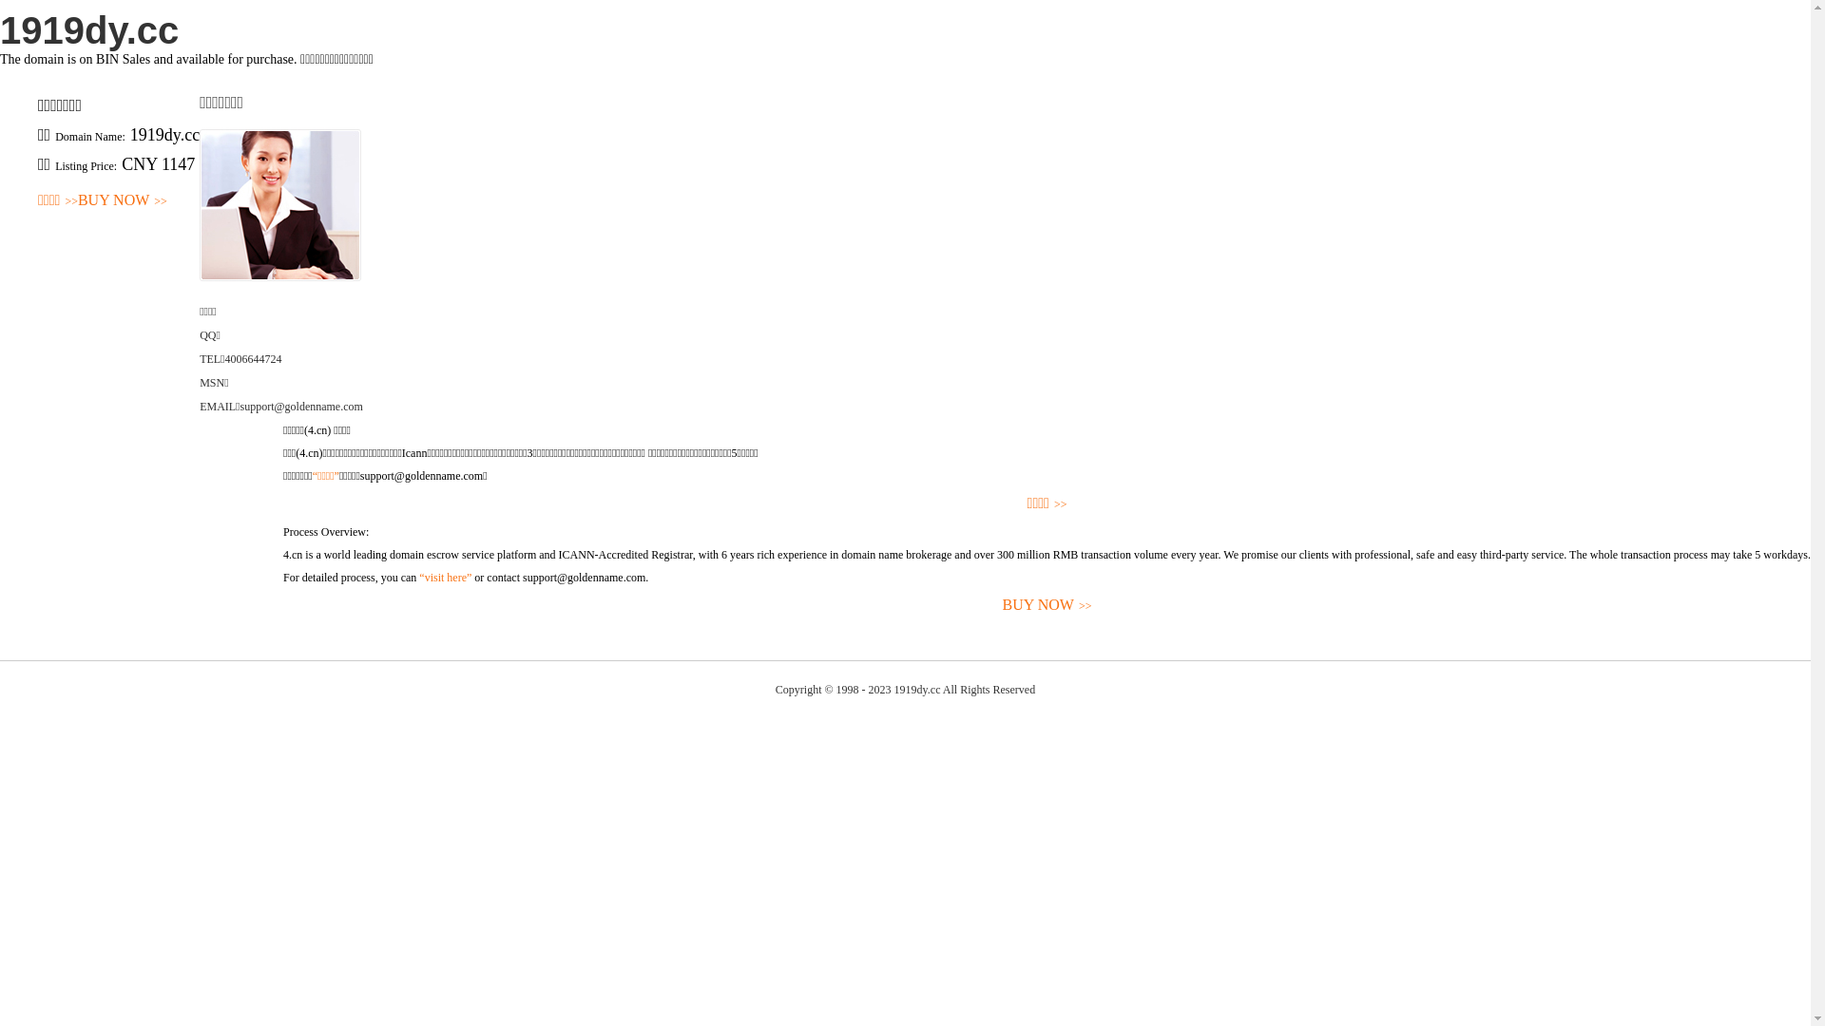 Image resolution: width=1825 pixels, height=1026 pixels. Describe the element at coordinates (1047, 606) in the screenshot. I see `BUY NOW>>` at that location.